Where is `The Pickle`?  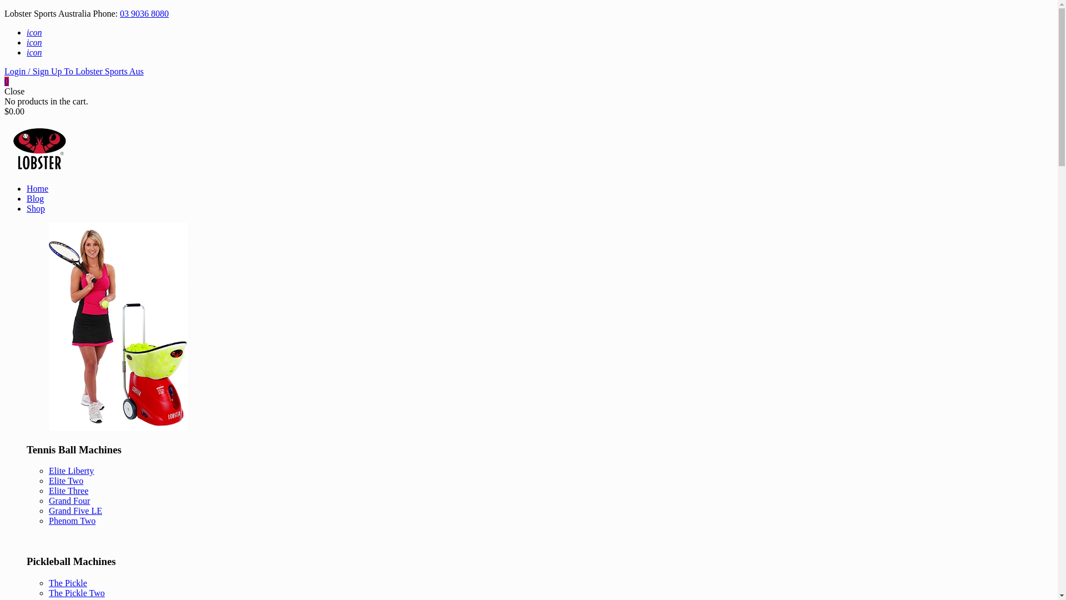 The Pickle is located at coordinates (68, 583).